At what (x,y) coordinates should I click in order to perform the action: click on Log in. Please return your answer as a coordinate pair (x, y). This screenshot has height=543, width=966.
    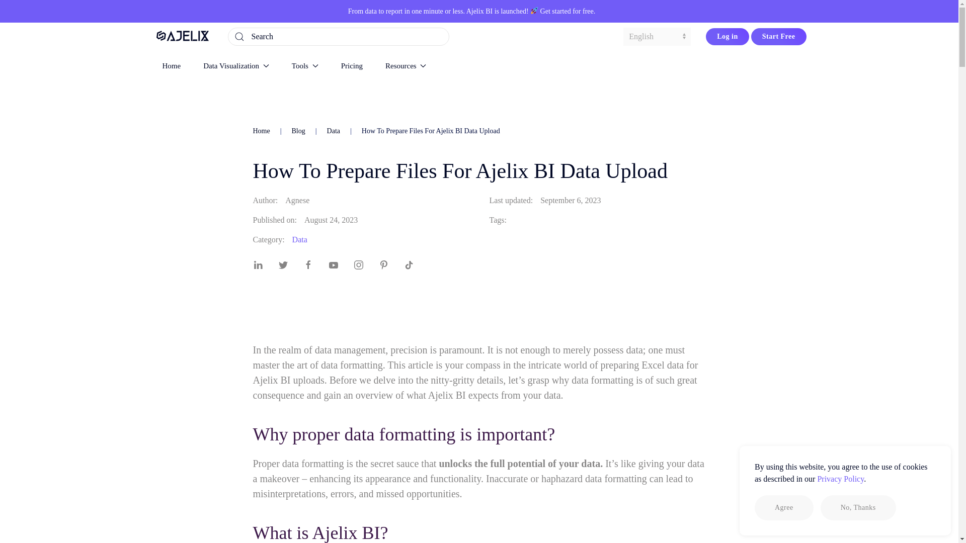
    Looking at the image, I should click on (728, 36).